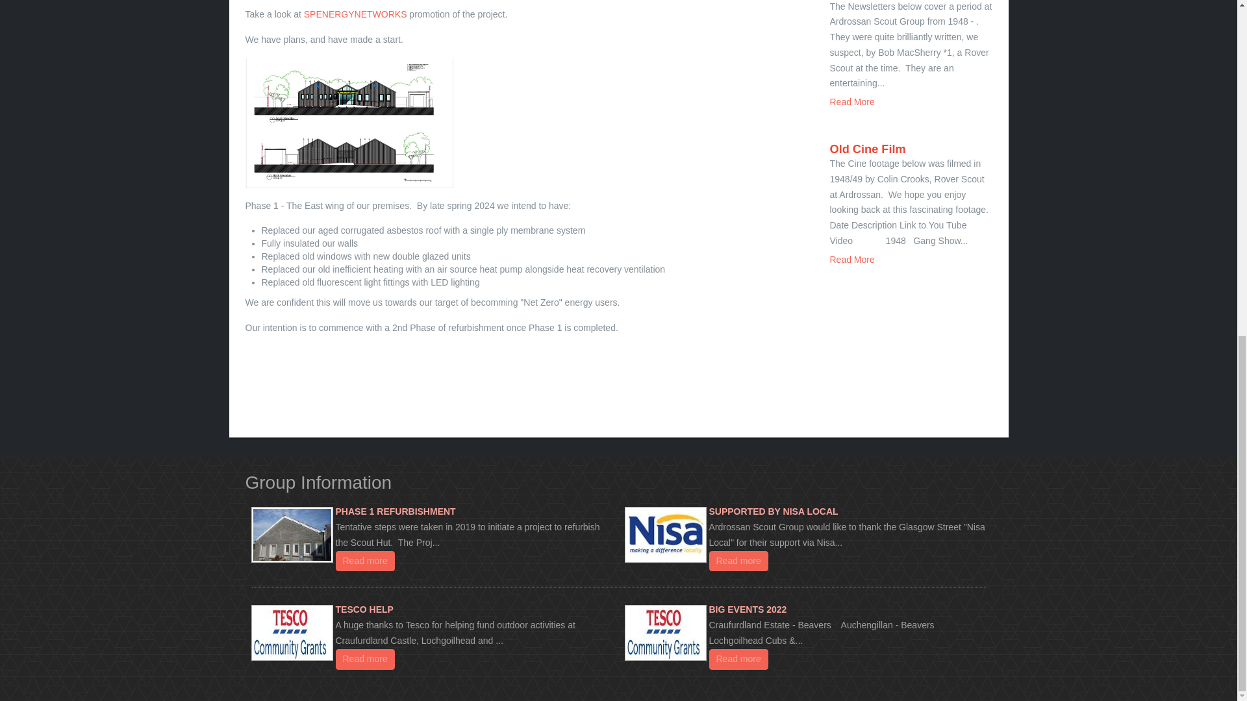 The image size is (1247, 701). I want to click on Read More, so click(852, 260).